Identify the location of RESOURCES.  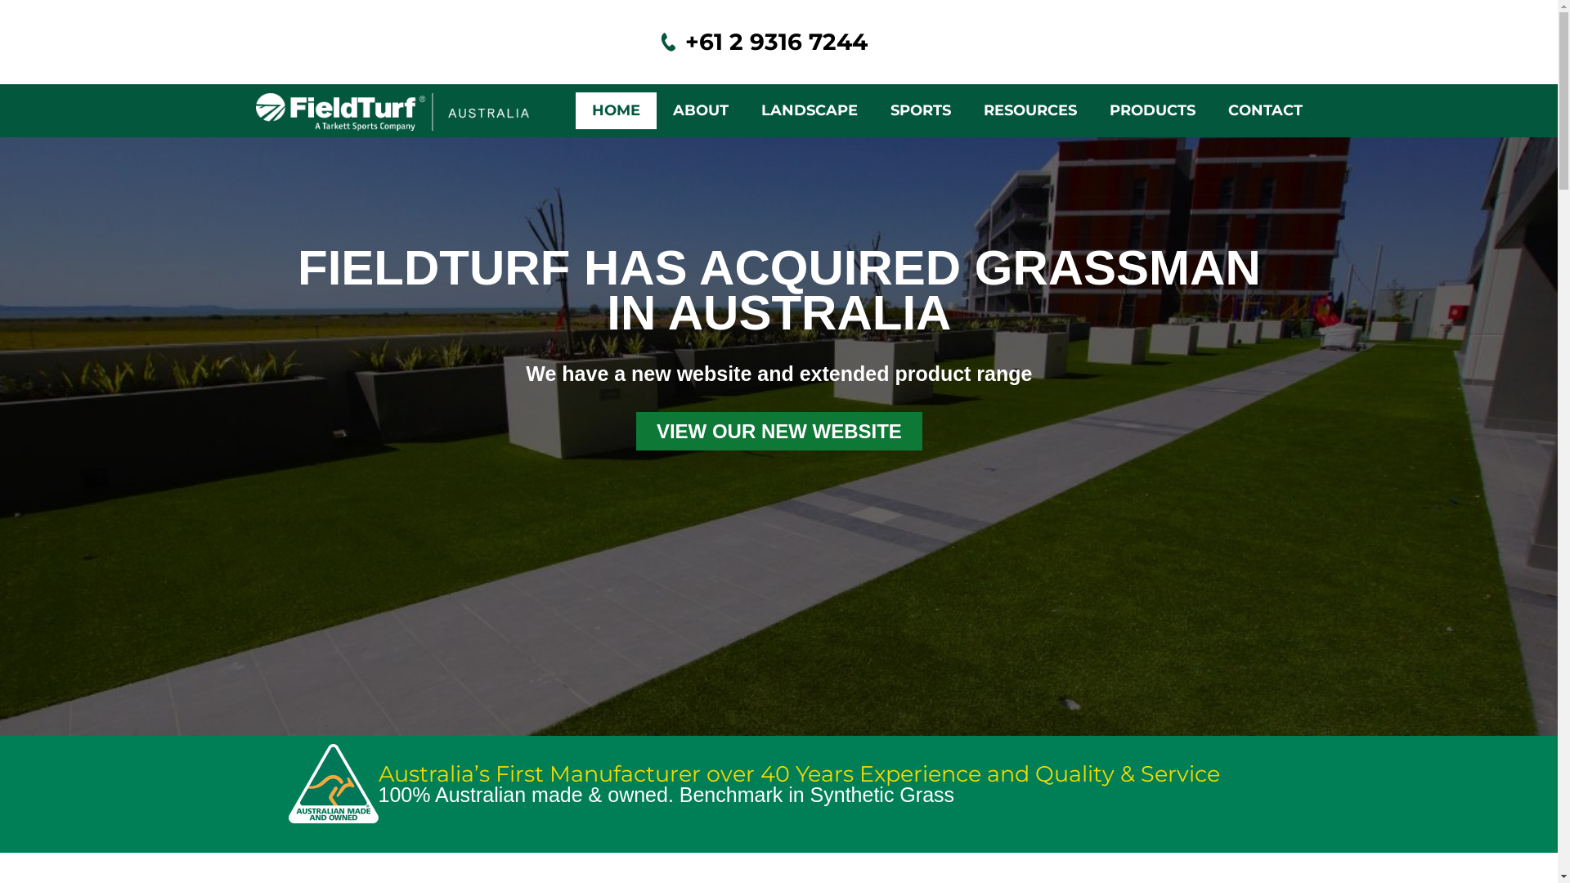
(1029, 111).